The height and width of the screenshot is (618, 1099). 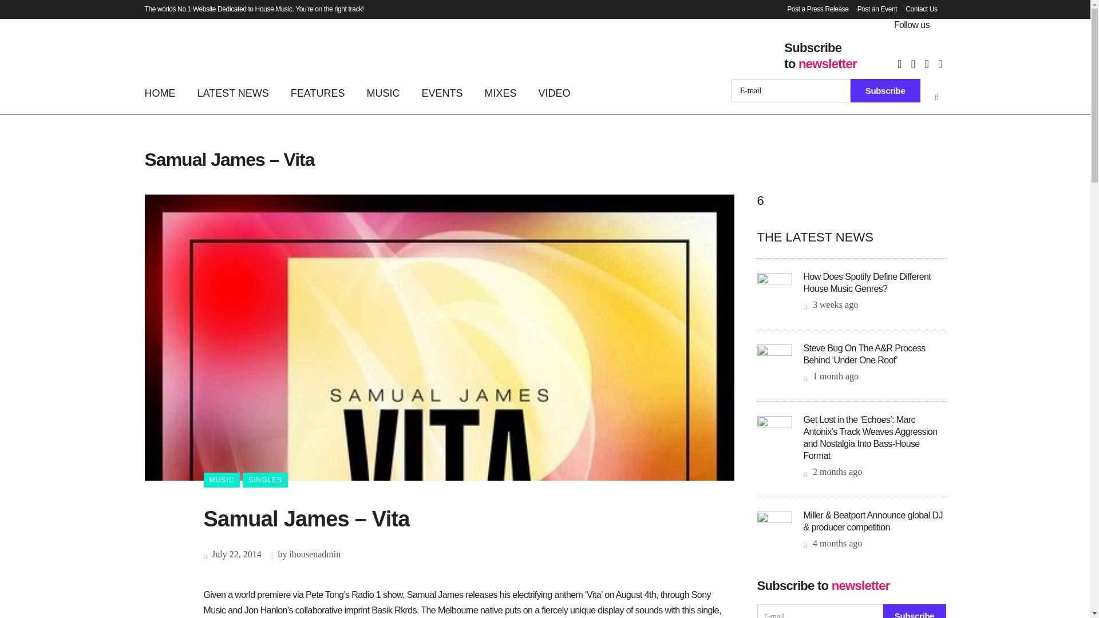 What do you see at coordinates (791, 90) in the screenshot?
I see `E-mail` at bounding box center [791, 90].